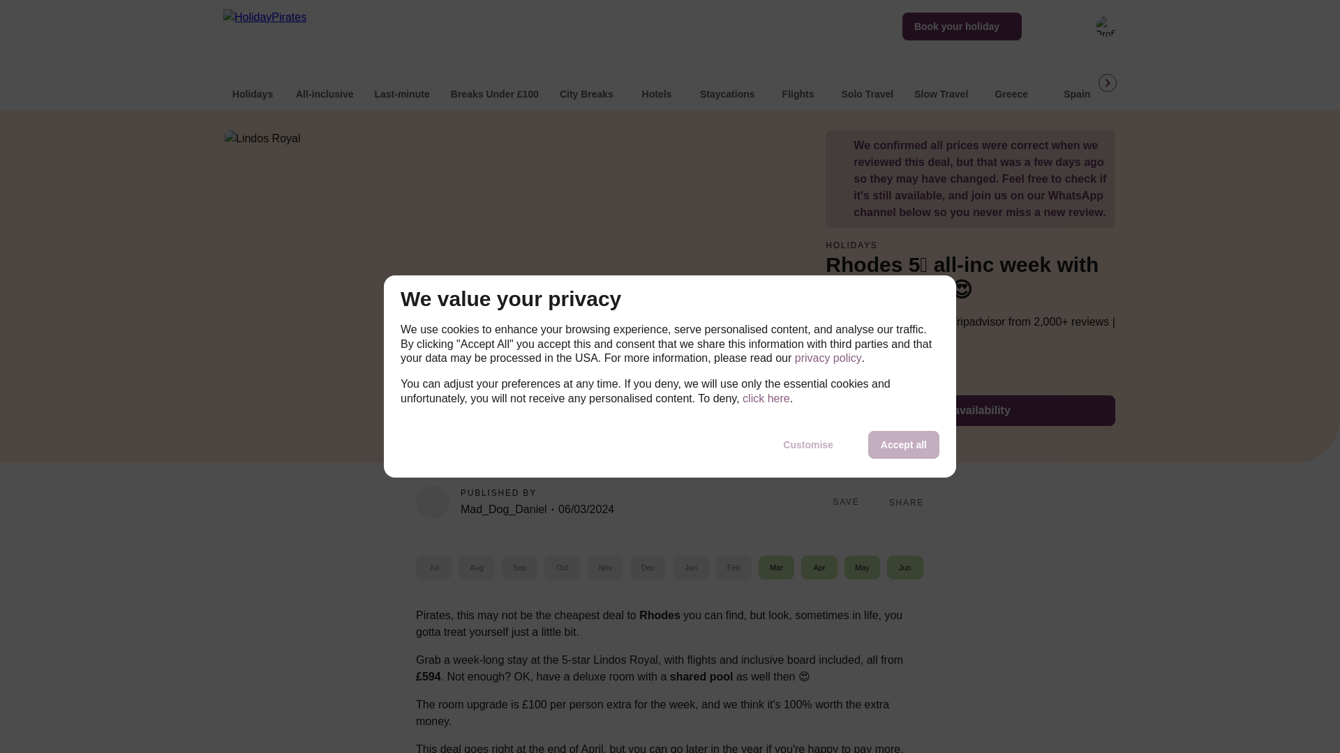 The width and height of the screenshot is (1340, 753). Describe the element at coordinates (798, 84) in the screenshot. I see `Flights` at that location.